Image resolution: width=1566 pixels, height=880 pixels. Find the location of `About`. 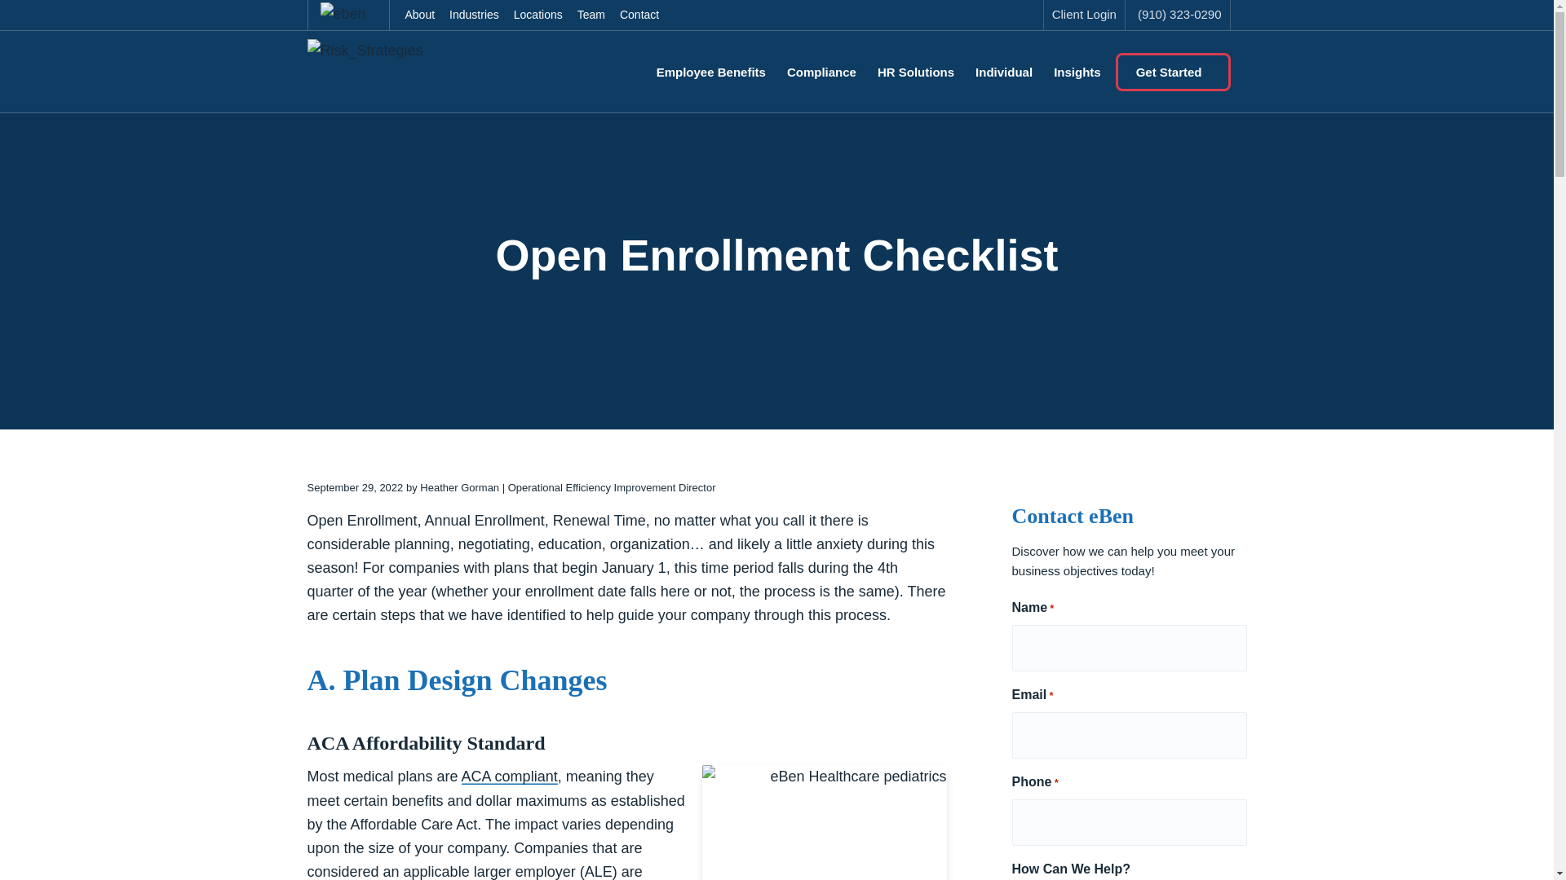

About is located at coordinates (420, 15).